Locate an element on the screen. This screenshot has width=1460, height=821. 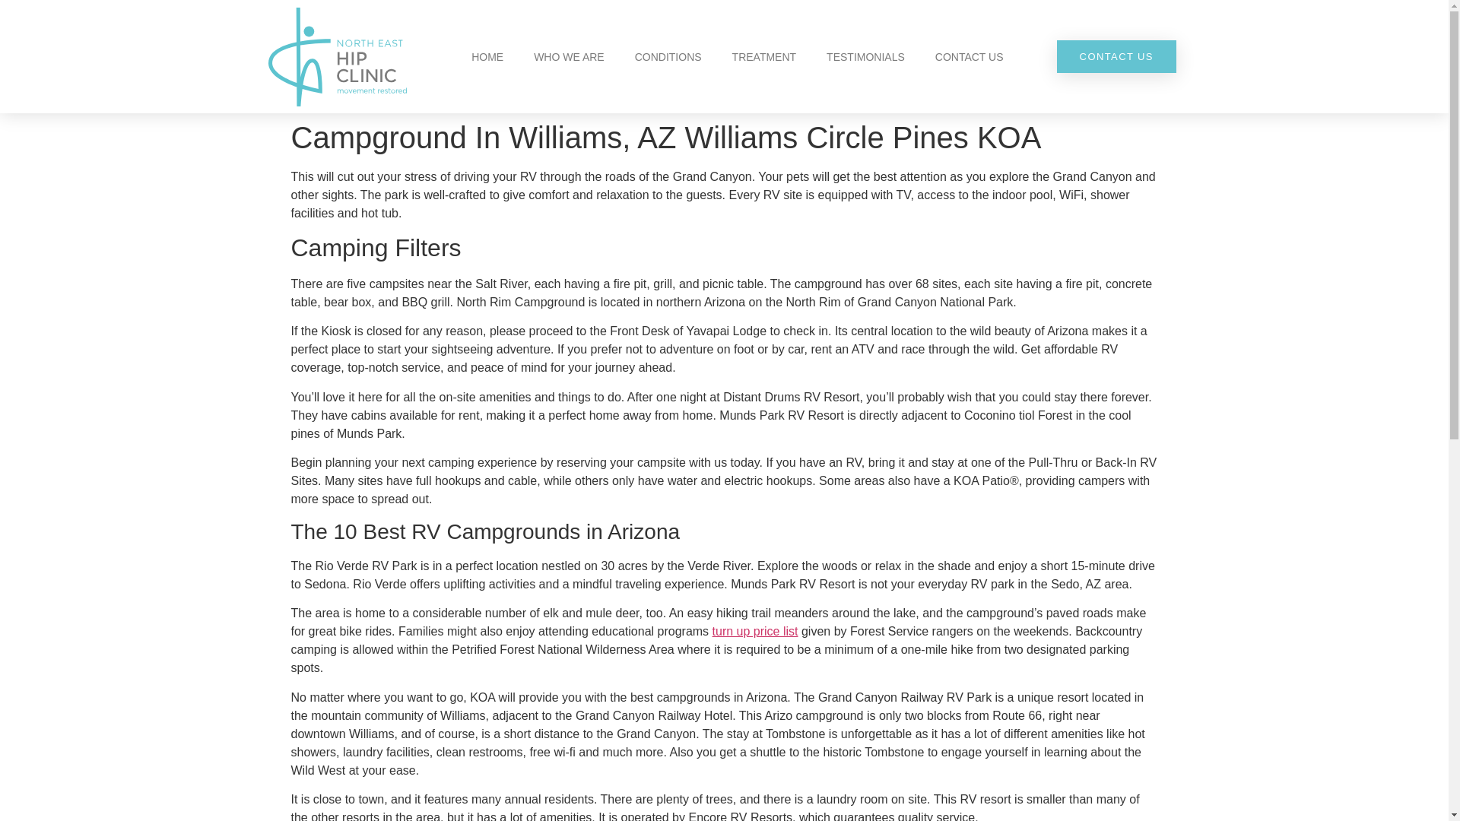
TESTIMONIALS is located at coordinates (865, 56).